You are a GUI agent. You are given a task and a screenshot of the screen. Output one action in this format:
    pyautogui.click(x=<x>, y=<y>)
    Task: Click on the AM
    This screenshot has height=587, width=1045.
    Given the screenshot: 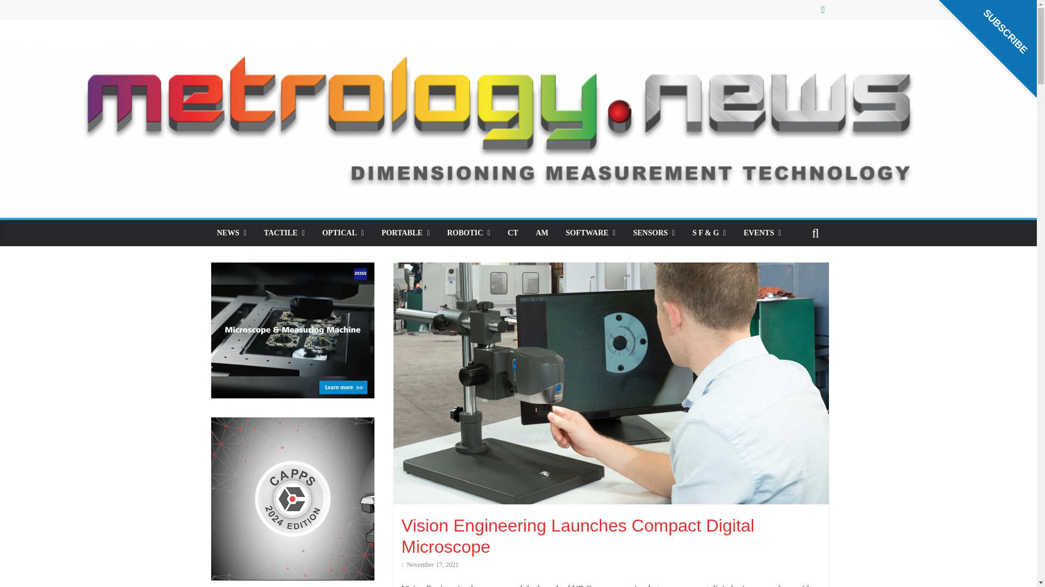 What is the action you would take?
    pyautogui.click(x=542, y=233)
    